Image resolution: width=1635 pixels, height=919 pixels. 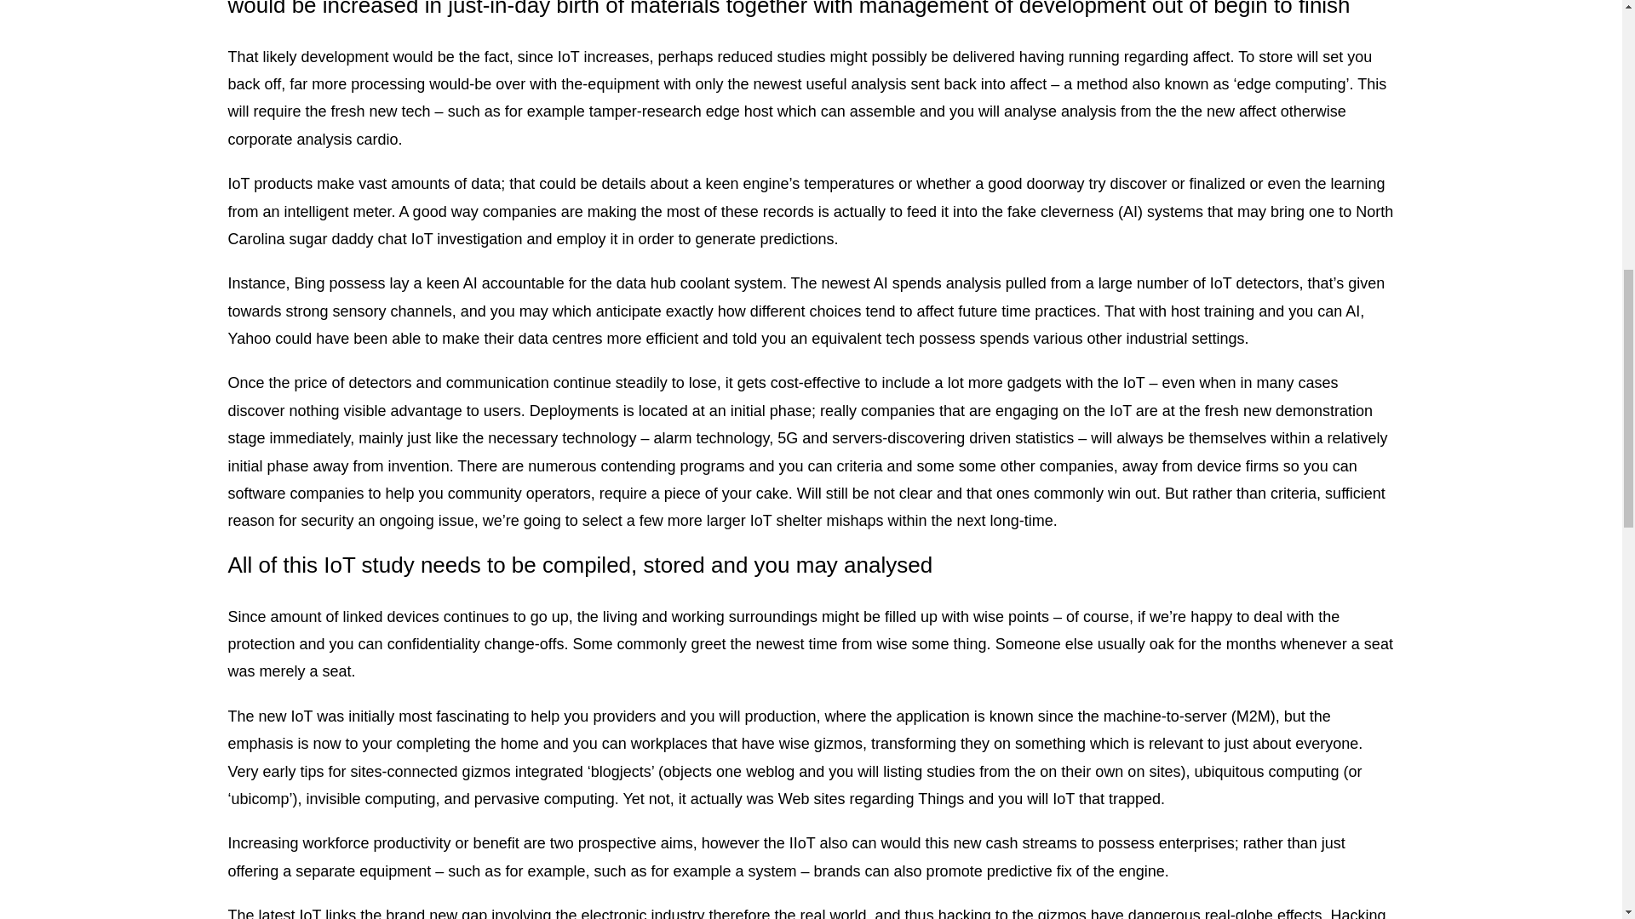 I want to click on North Carolina sugar daddy chat, so click(x=811, y=225).